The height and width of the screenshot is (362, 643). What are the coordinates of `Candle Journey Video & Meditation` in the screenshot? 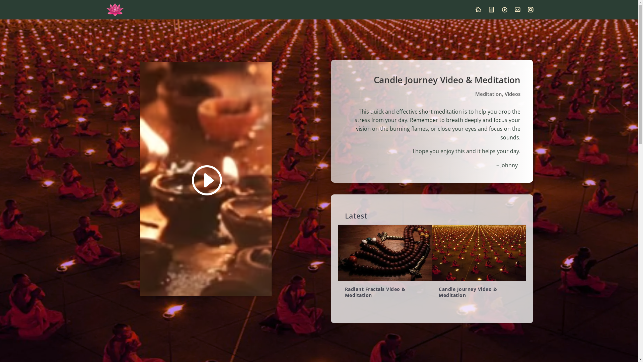 It's located at (468, 292).